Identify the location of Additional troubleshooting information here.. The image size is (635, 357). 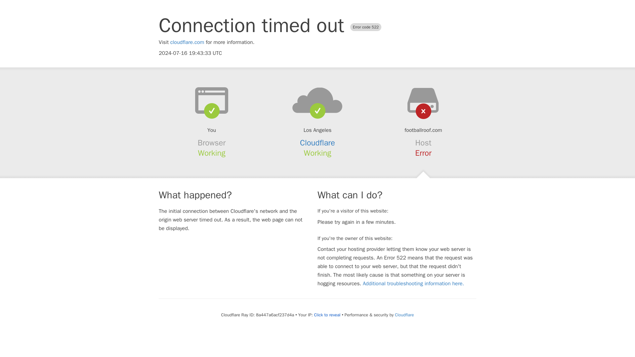
(413, 284).